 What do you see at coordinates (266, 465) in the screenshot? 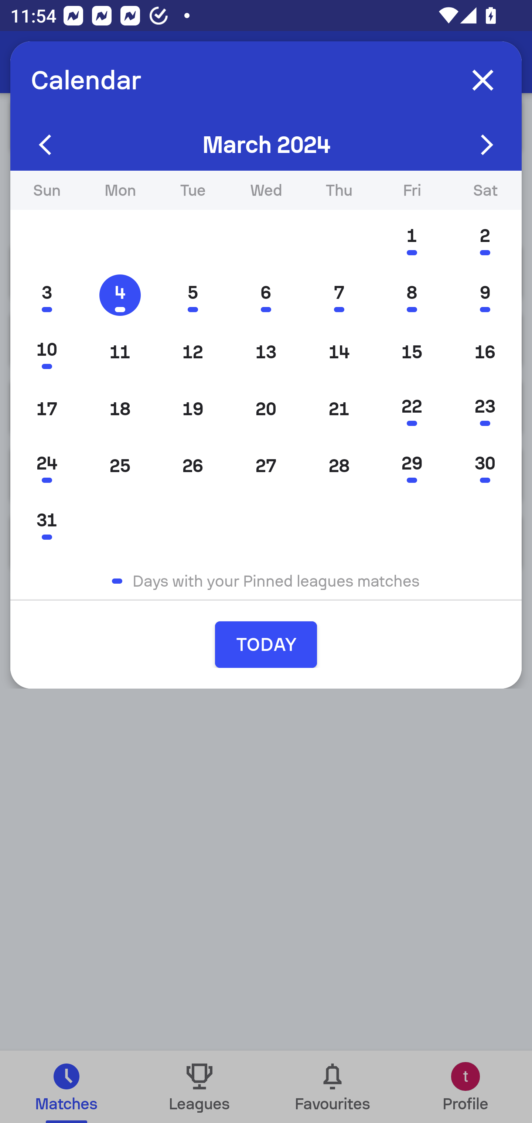
I see `27` at bounding box center [266, 465].